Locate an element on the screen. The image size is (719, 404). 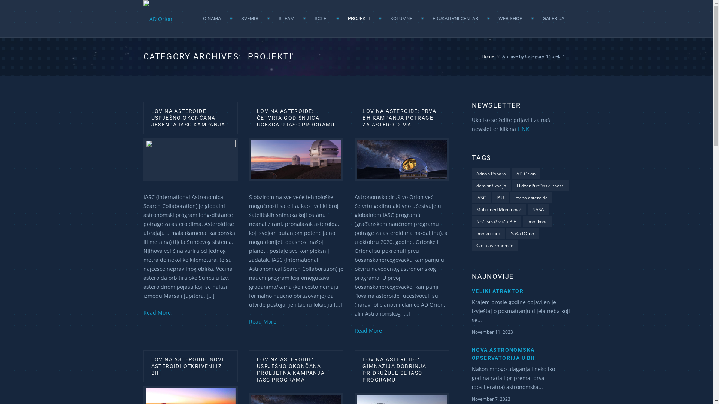
Read More is located at coordinates (157, 313).